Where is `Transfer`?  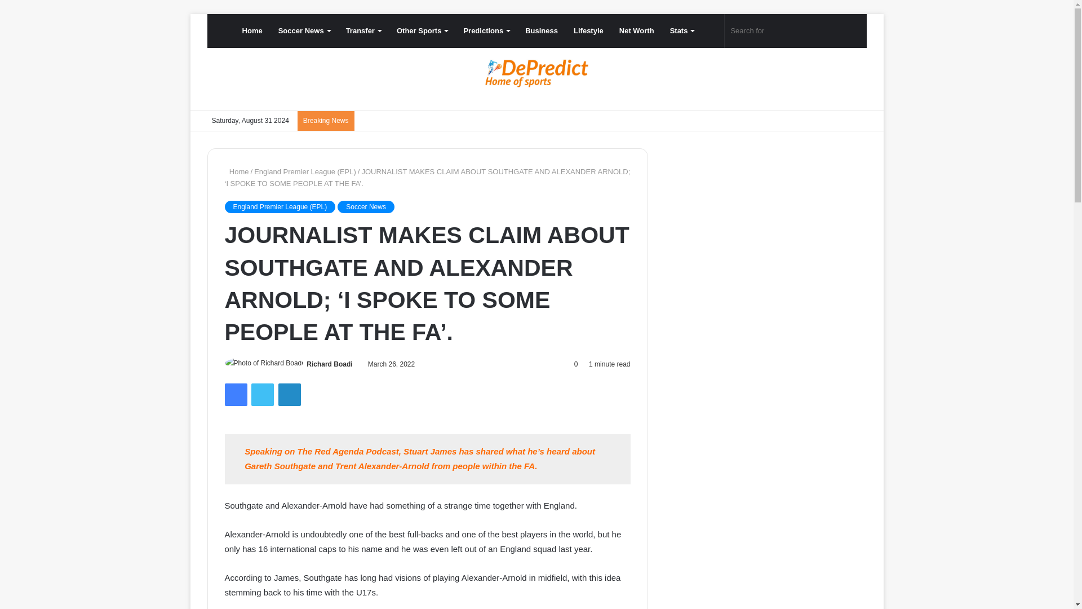 Transfer is located at coordinates (363, 30).